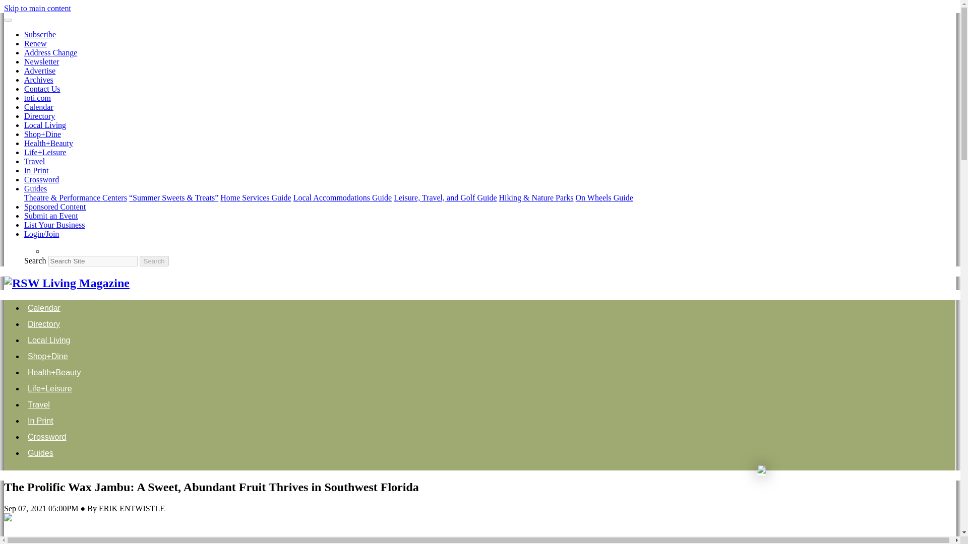 Image resolution: width=968 pixels, height=544 pixels. What do you see at coordinates (38, 80) in the screenshot?
I see `Archives` at bounding box center [38, 80].